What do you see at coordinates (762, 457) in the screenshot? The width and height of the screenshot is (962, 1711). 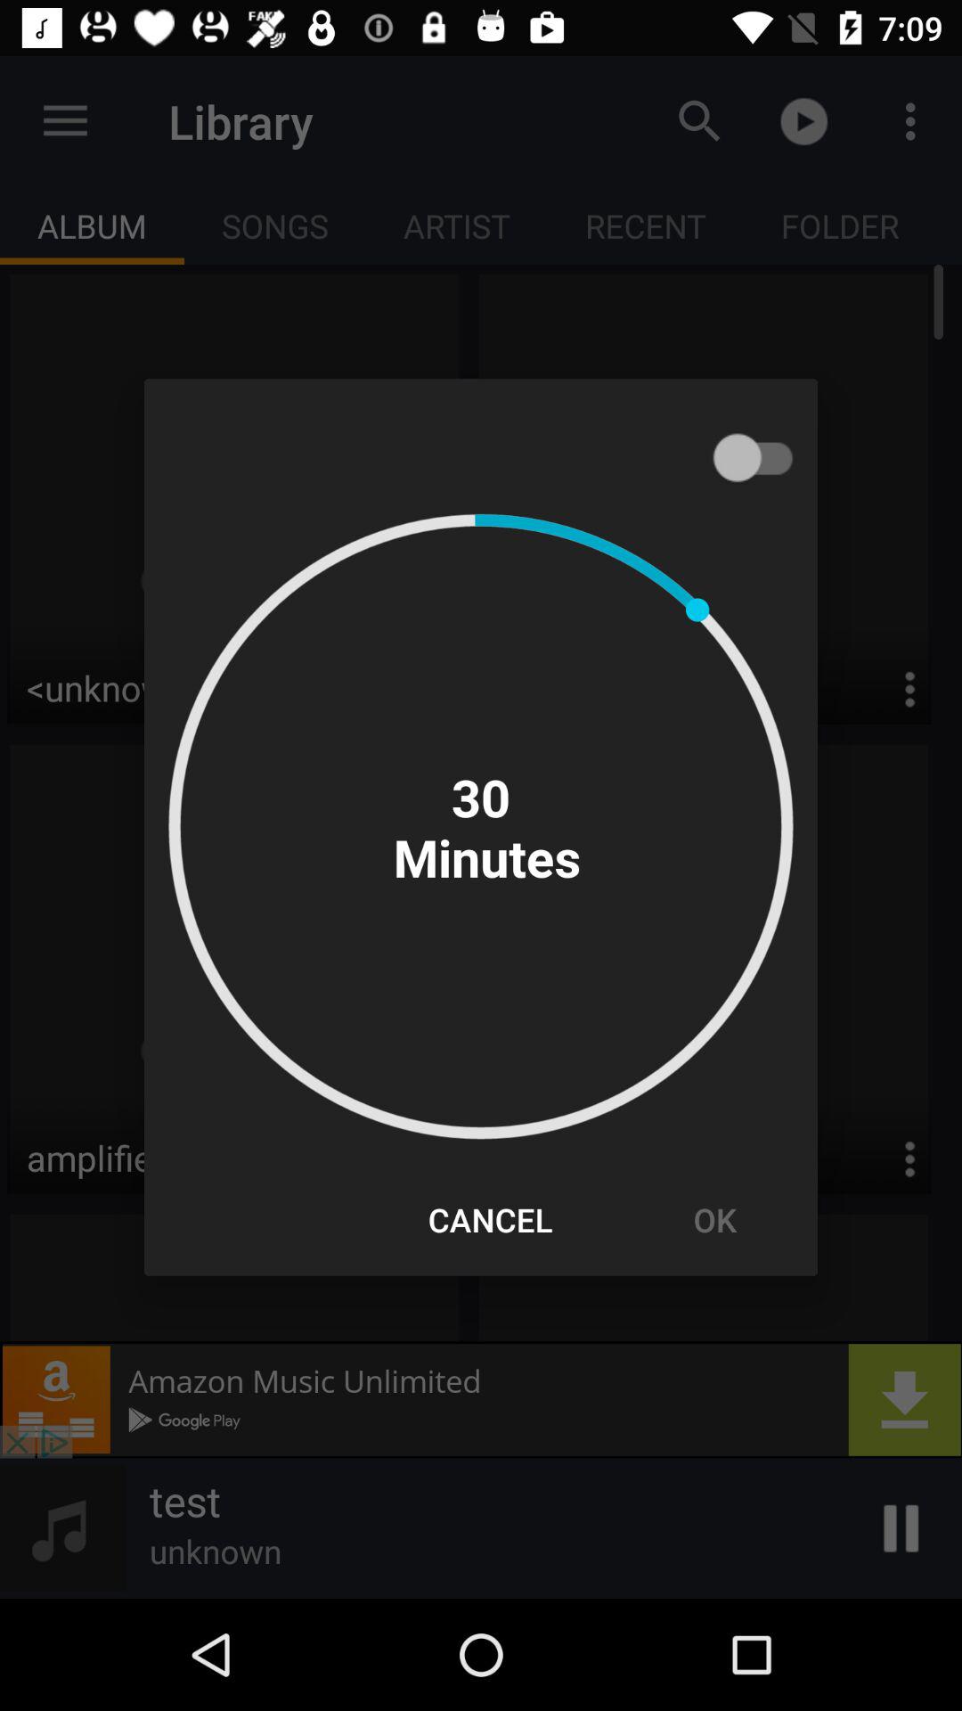 I see `shows the slider option` at bounding box center [762, 457].